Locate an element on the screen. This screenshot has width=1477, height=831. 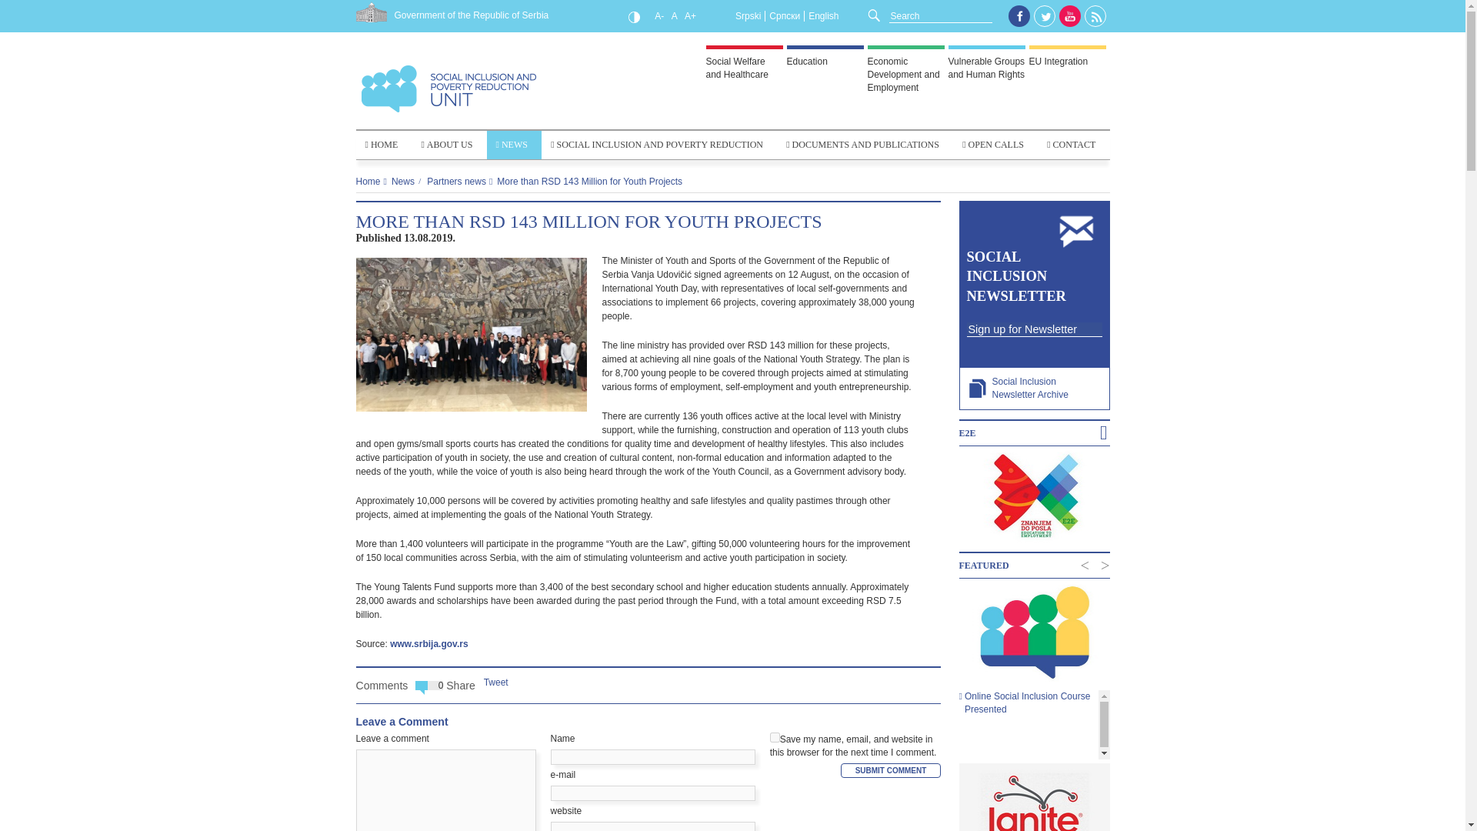
English is located at coordinates (823, 16).